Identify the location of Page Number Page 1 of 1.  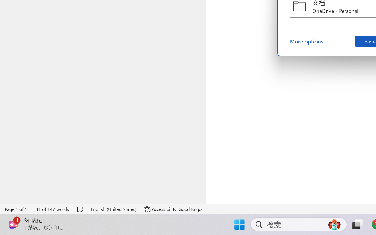
(16, 209).